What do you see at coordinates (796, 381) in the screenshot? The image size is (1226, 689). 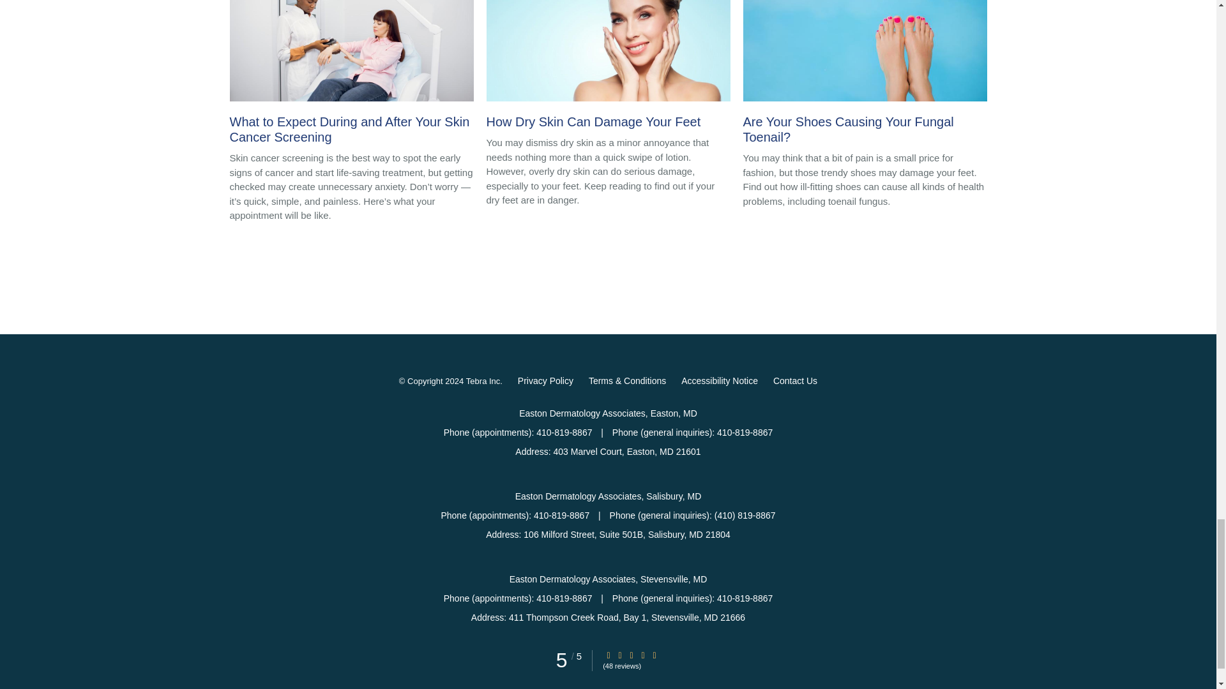 I see `Contact Us` at bounding box center [796, 381].